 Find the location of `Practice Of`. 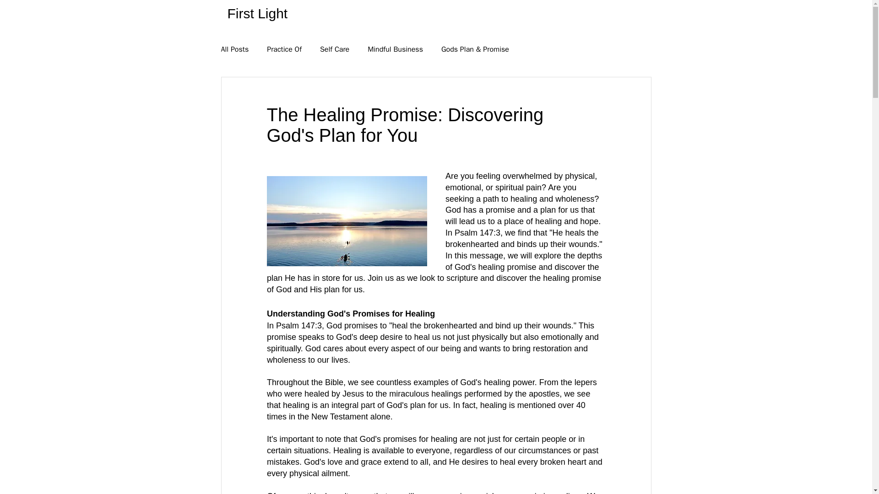

Practice Of is located at coordinates (284, 49).